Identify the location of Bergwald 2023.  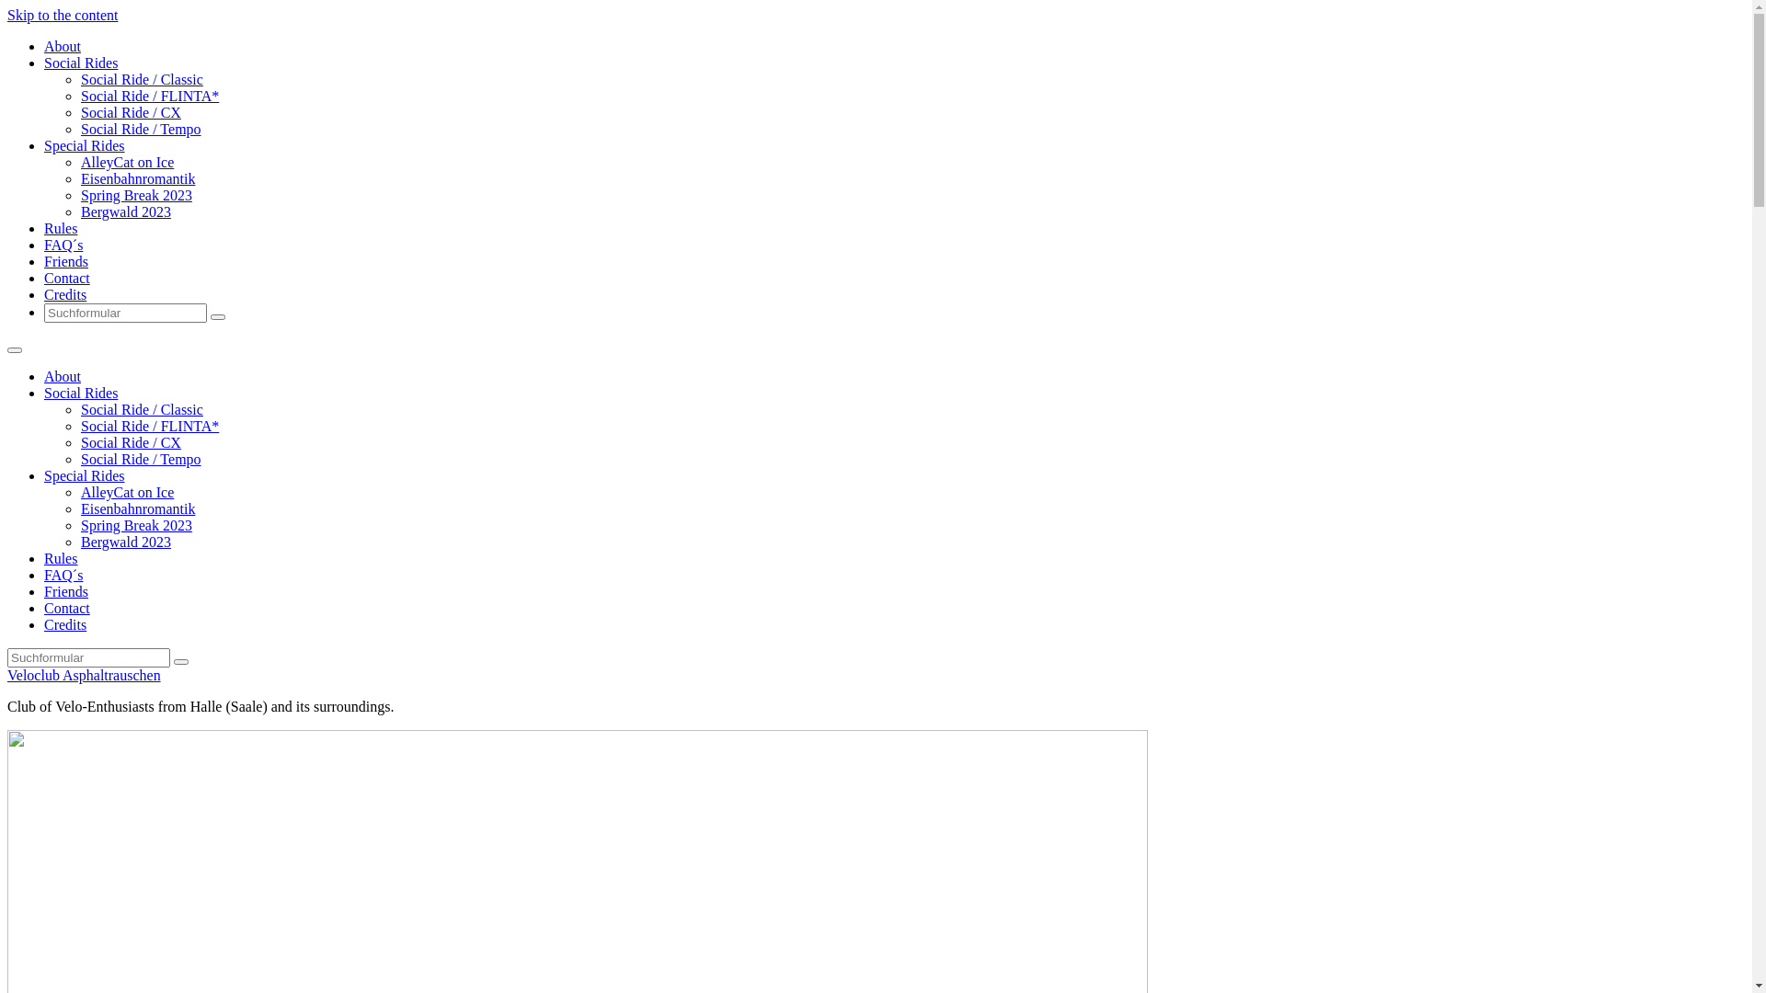
(126, 211).